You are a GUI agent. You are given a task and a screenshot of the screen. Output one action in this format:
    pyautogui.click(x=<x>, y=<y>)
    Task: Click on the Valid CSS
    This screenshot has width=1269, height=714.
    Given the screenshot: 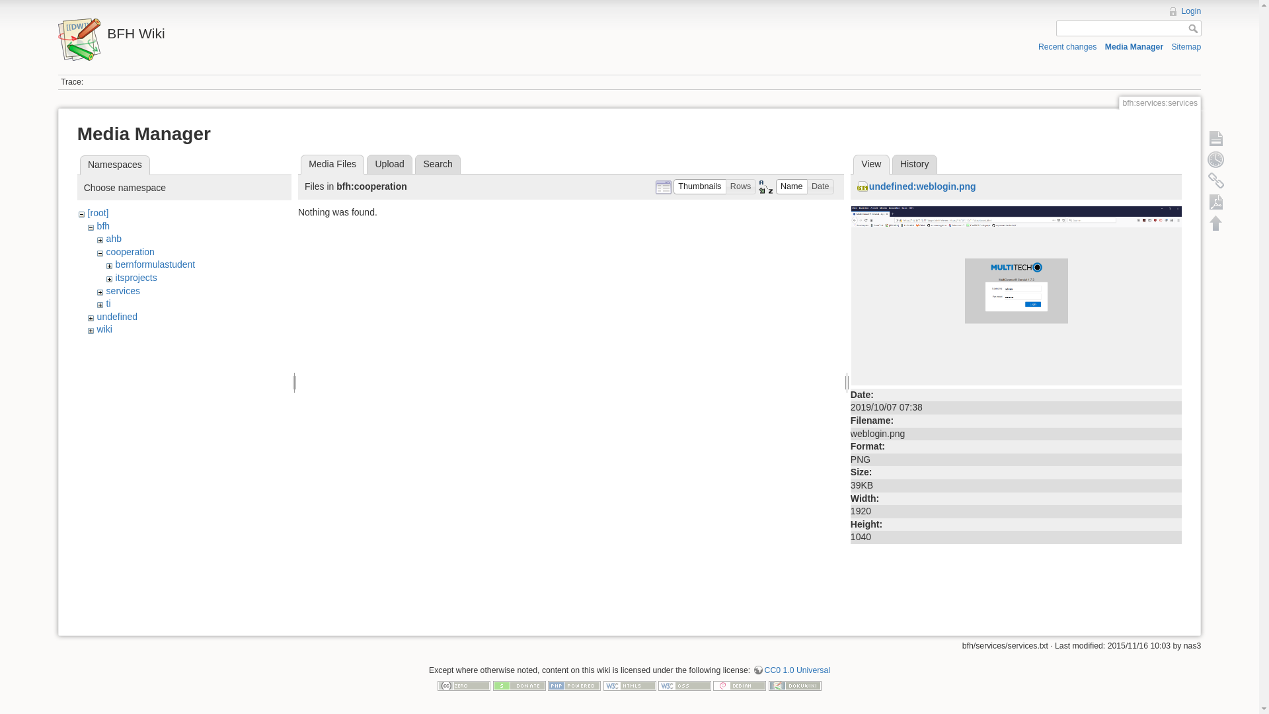 What is the action you would take?
    pyautogui.click(x=685, y=686)
    